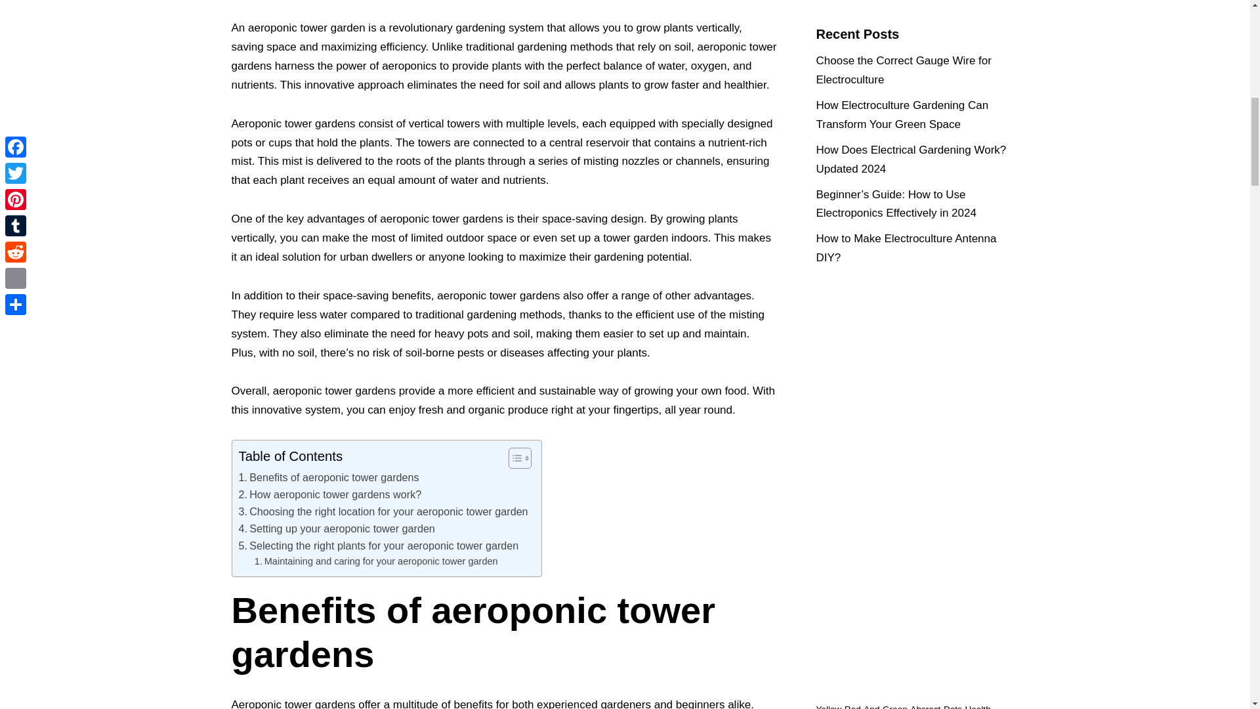 The width and height of the screenshot is (1260, 709). What do you see at coordinates (331, 494) in the screenshot?
I see `How aeroponic tower gardens work?` at bounding box center [331, 494].